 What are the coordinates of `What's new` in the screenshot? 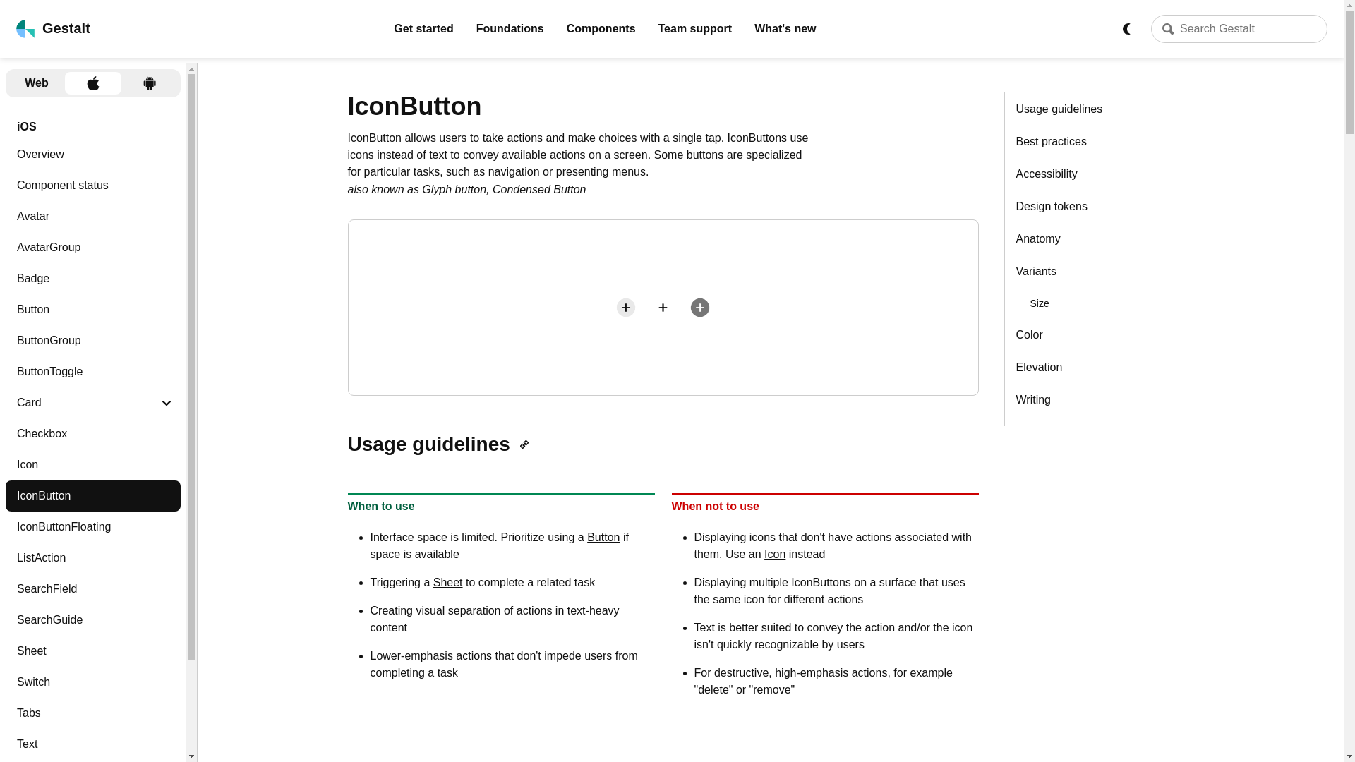 It's located at (785, 28).